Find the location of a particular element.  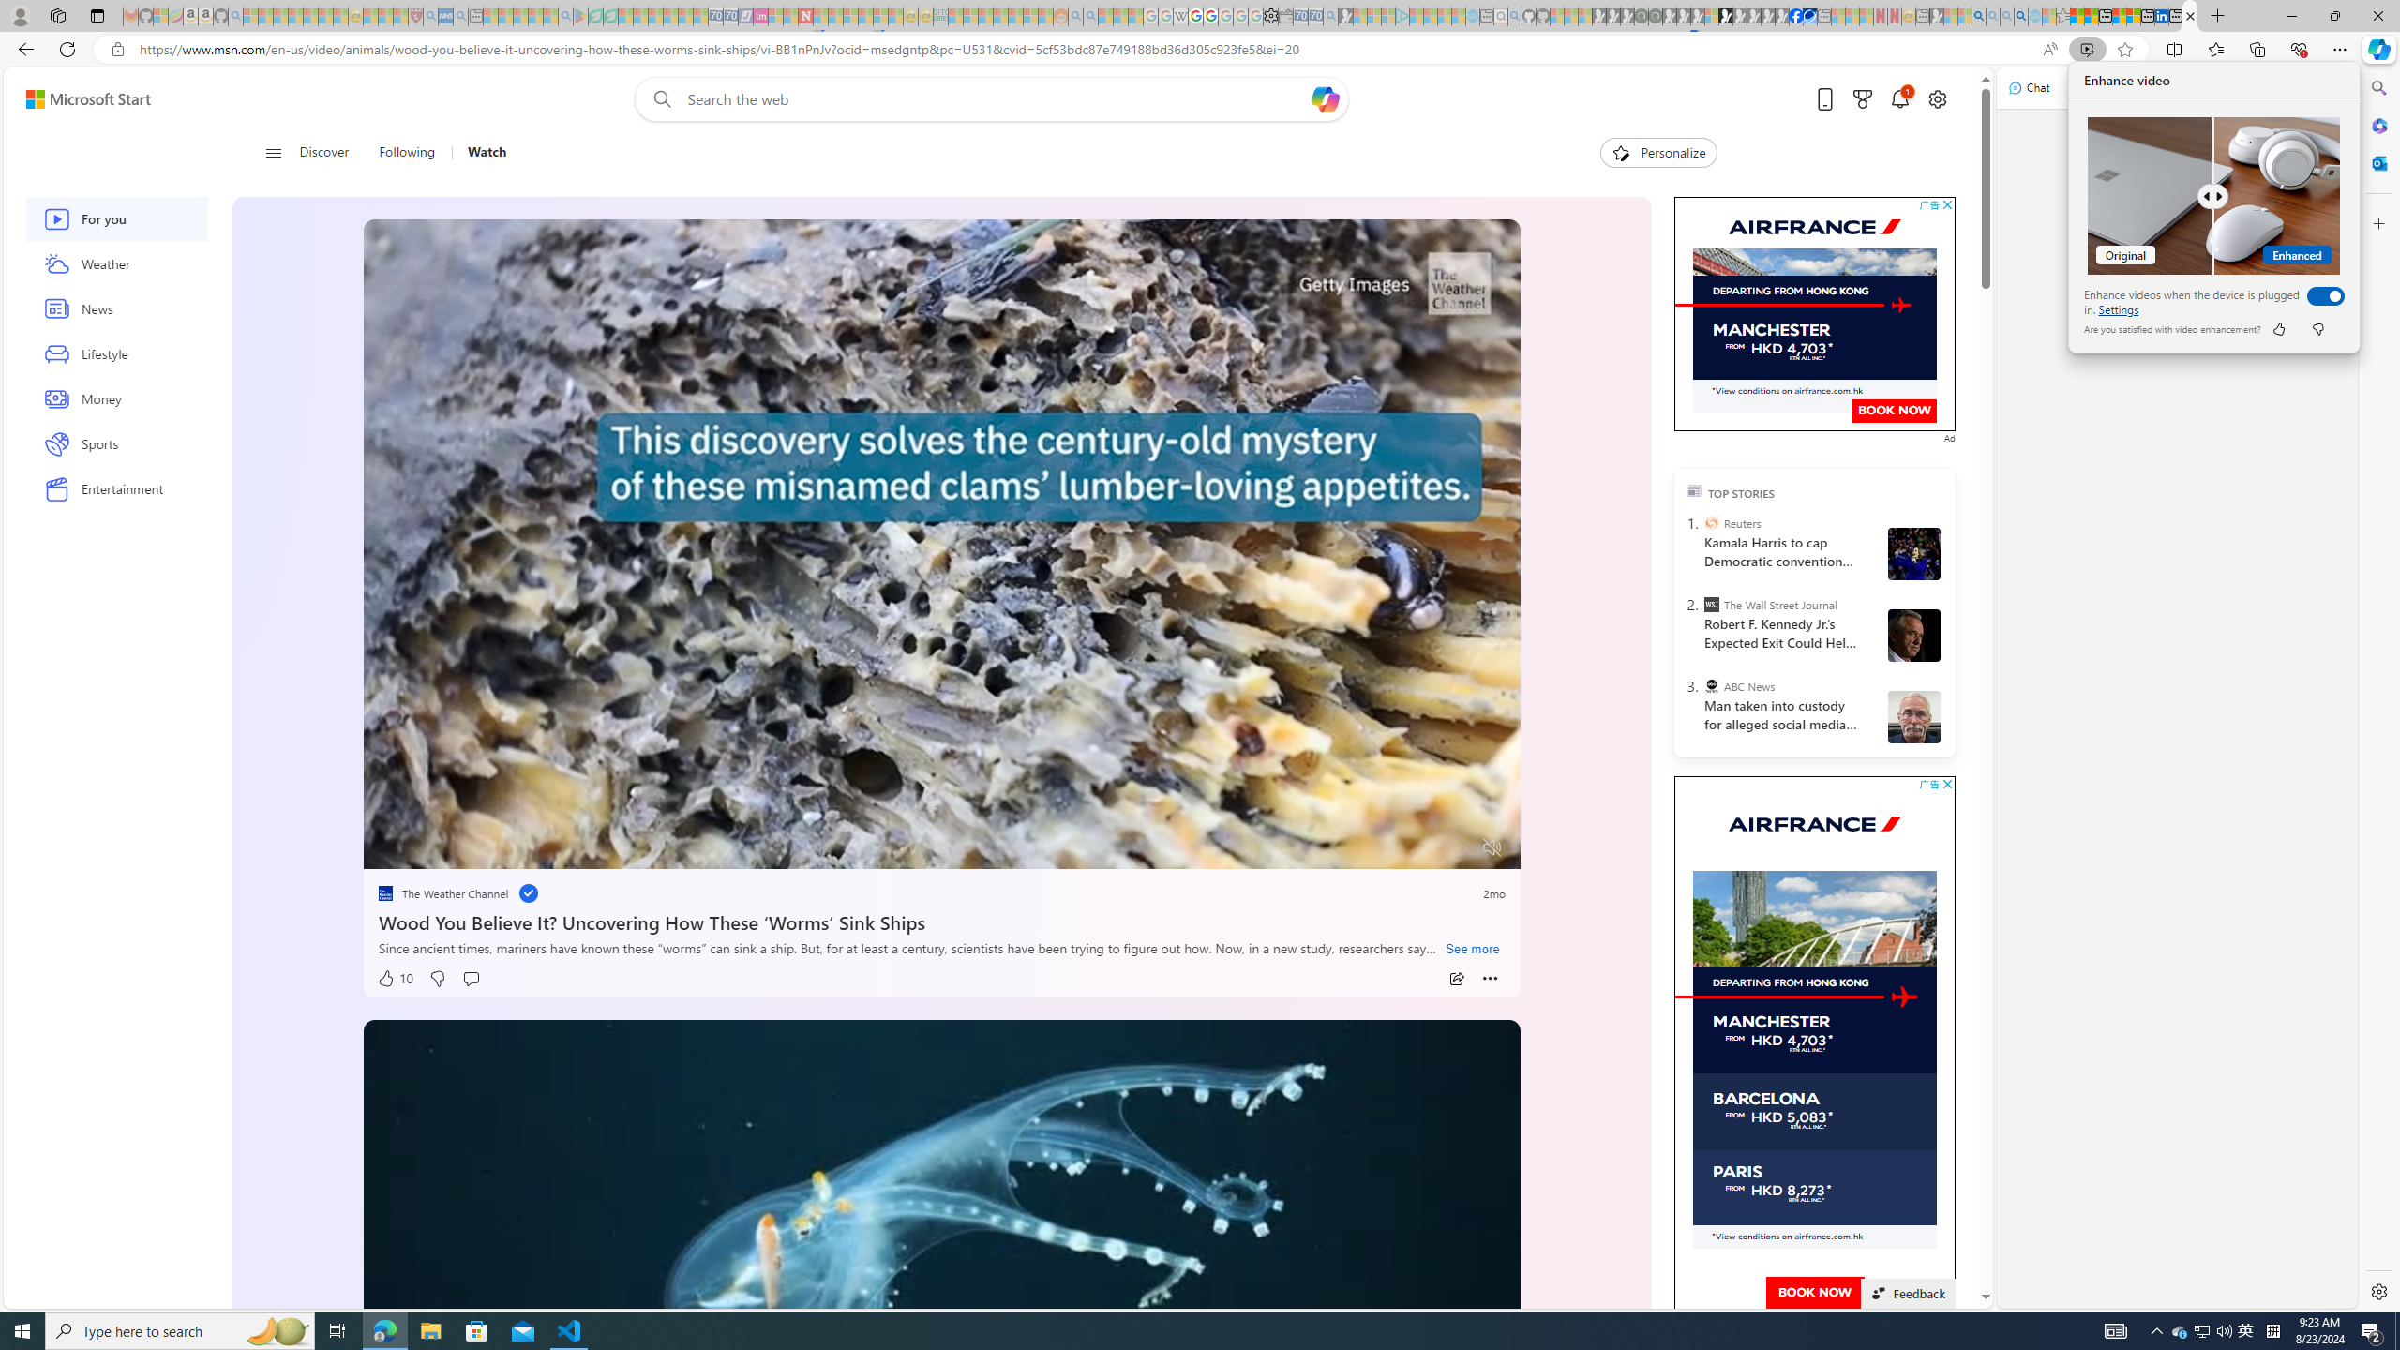

14 Common Myths Debunked By Scientific Facts - Sleeping is located at coordinates (836, 16).